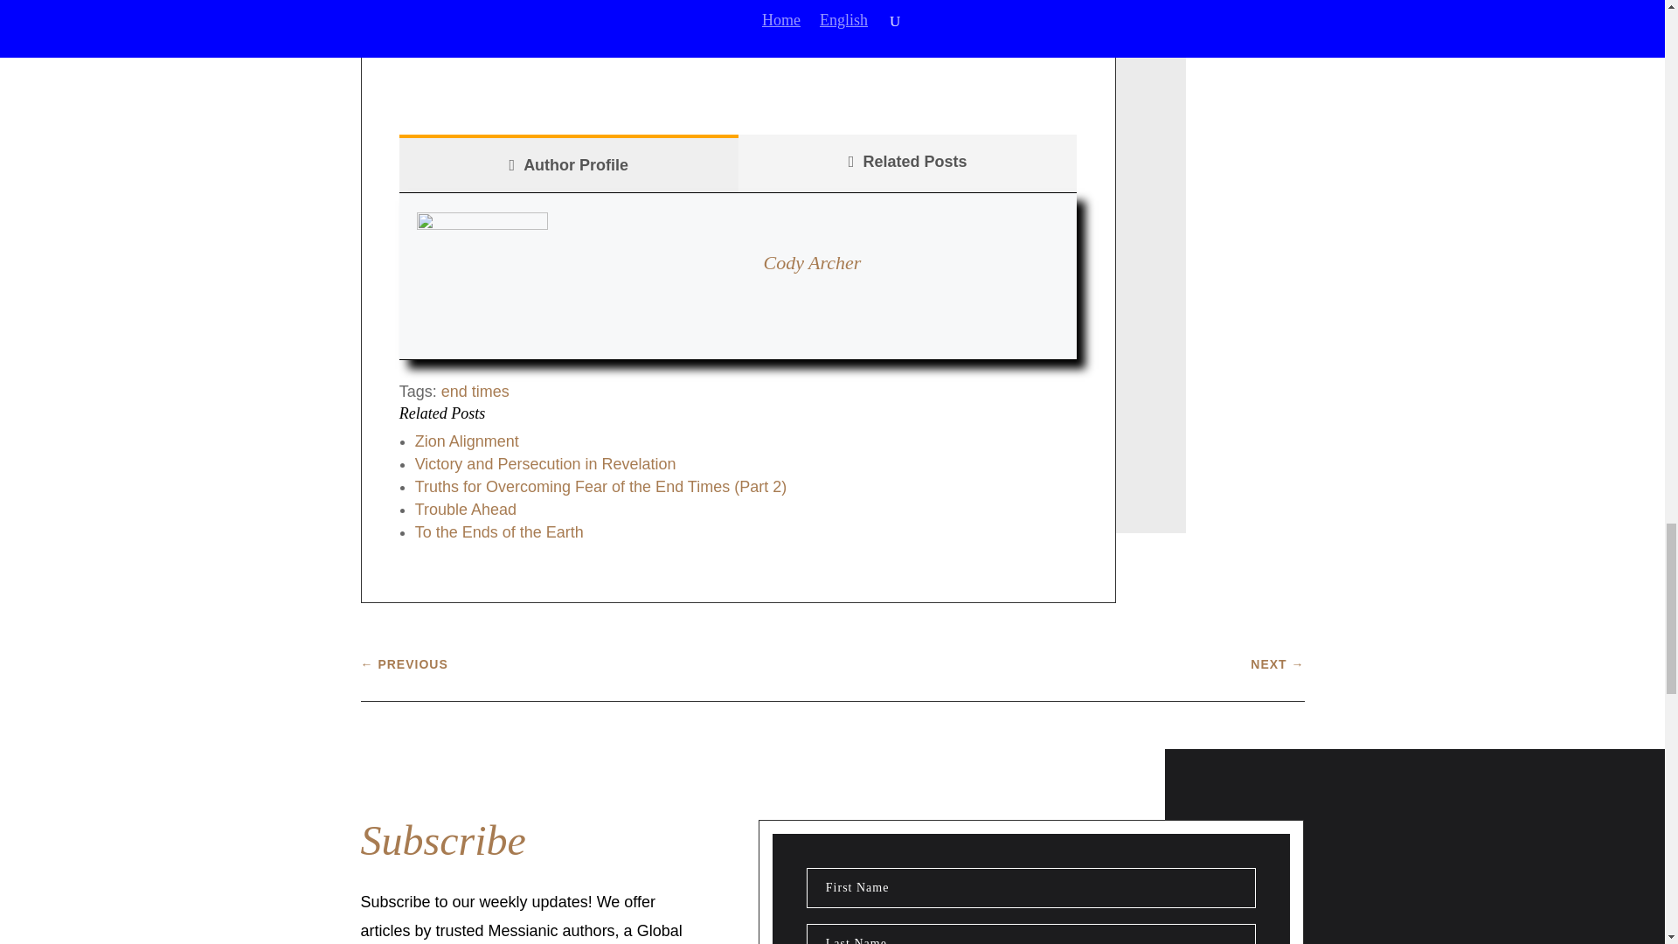  I want to click on Zion Alignment, so click(467, 441).